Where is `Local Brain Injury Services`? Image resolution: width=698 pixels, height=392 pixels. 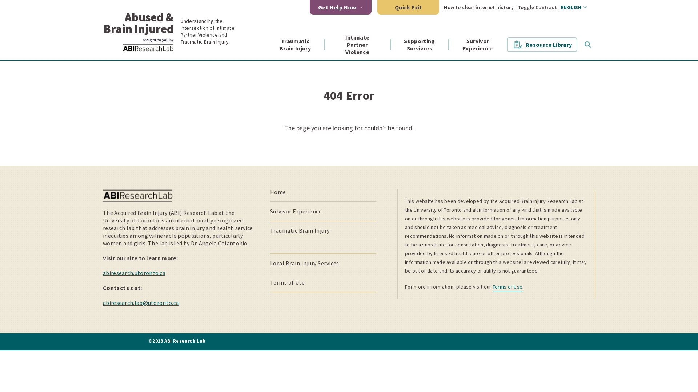
Local Brain Injury Services is located at coordinates (305, 263).